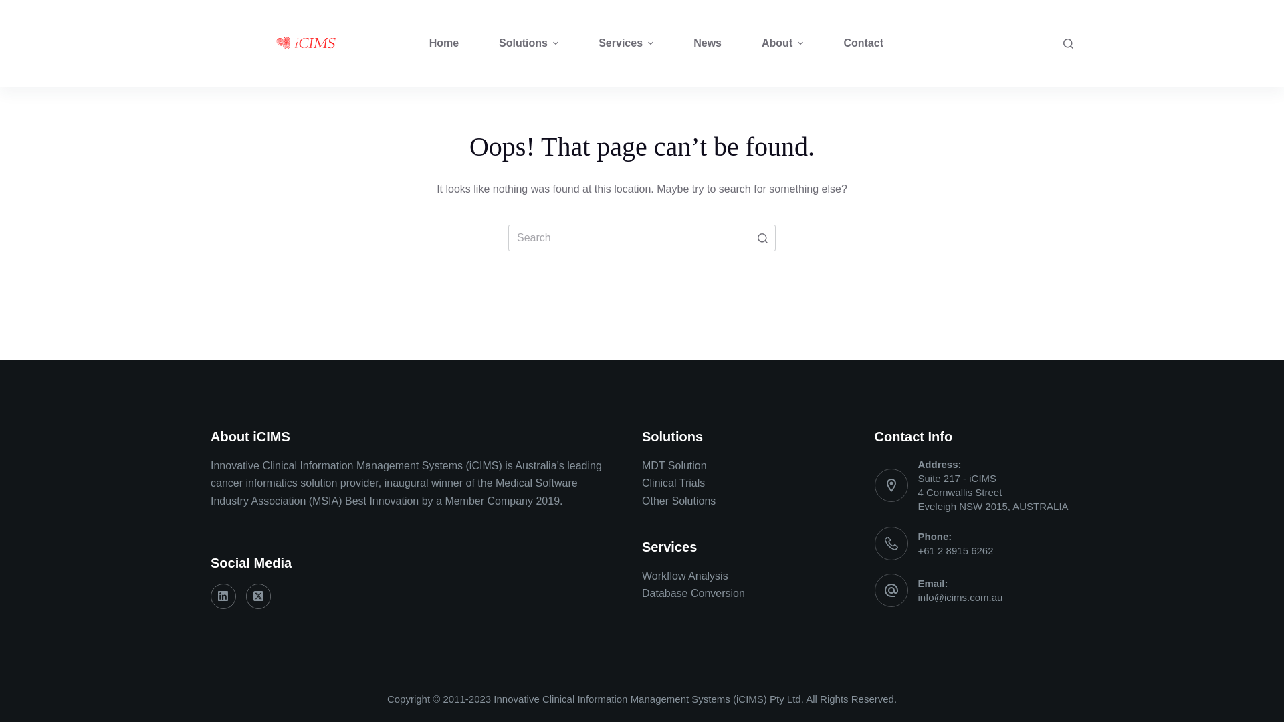 The height and width of the screenshot is (722, 1284). I want to click on info@icims.com.au, so click(960, 598).